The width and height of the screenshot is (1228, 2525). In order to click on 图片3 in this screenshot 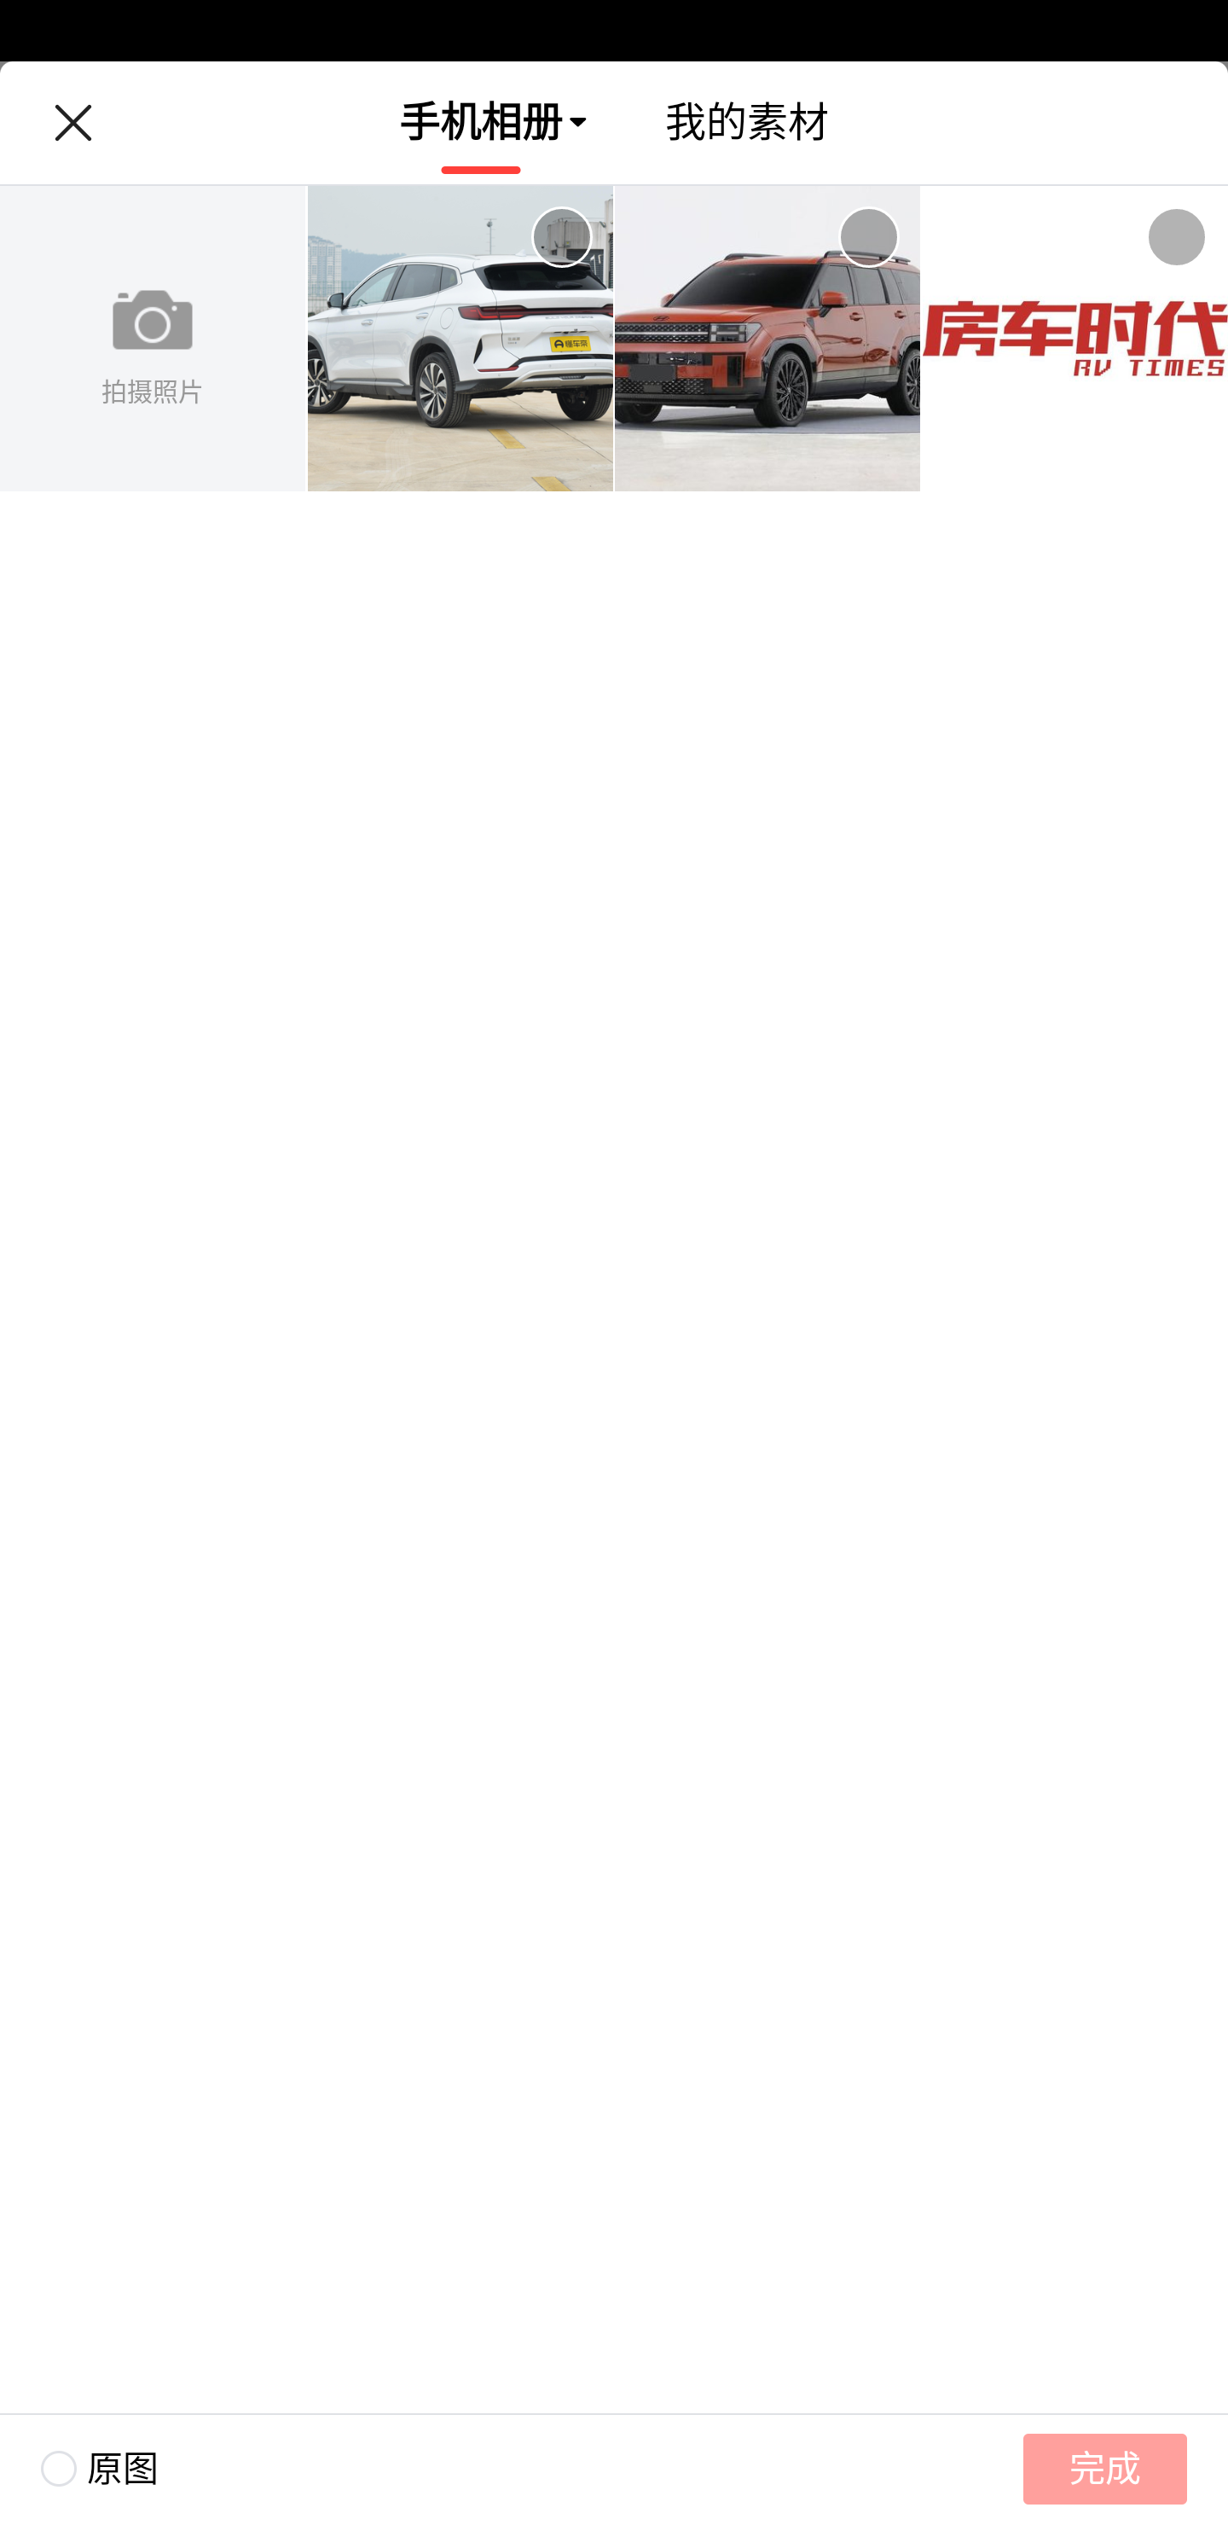, I will do `click(1074, 340)`.